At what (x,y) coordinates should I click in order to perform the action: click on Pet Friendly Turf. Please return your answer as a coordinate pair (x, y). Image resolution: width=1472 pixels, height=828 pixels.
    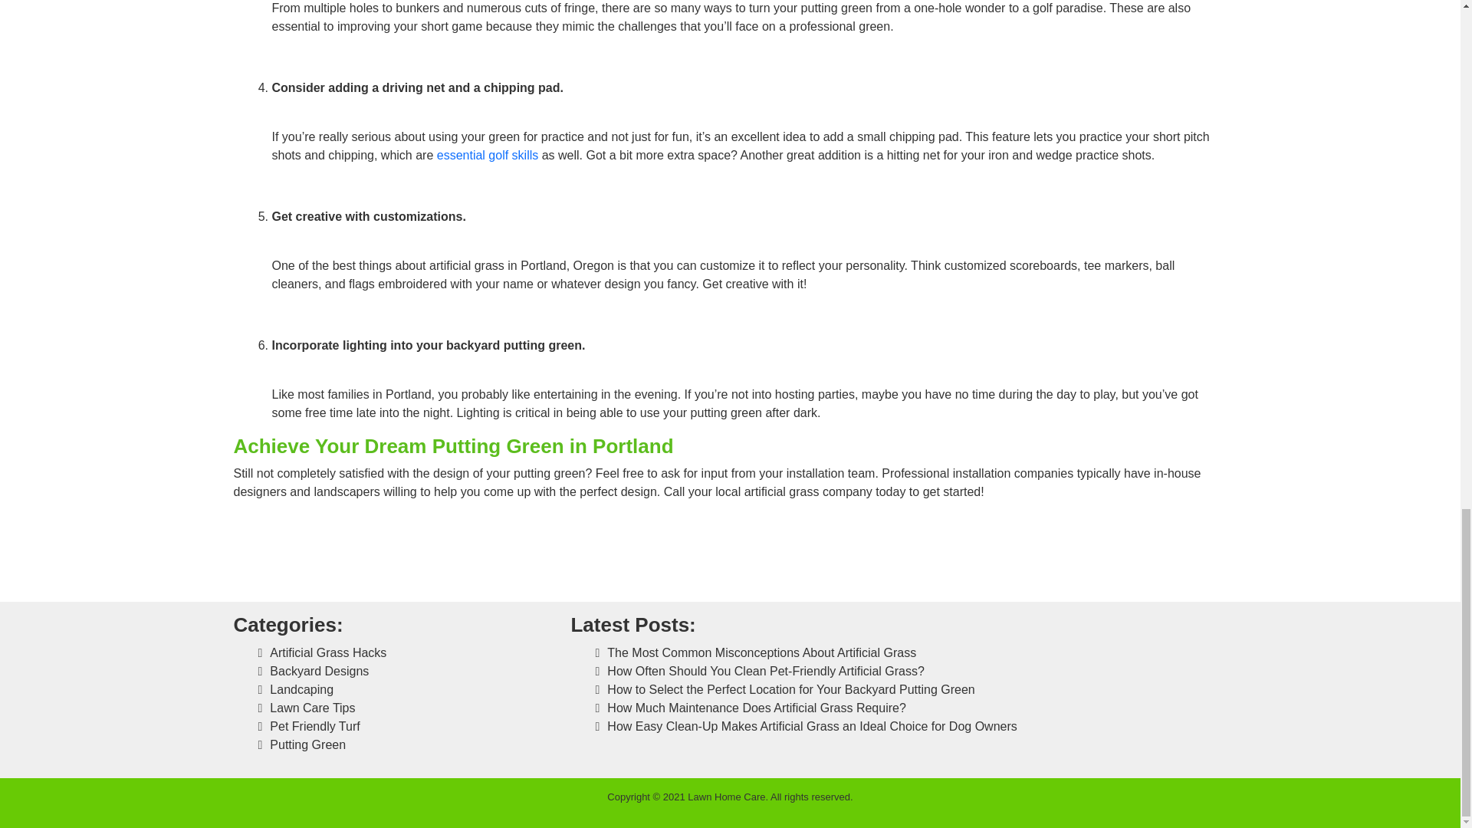
    Looking at the image, I should click on (314, 725).